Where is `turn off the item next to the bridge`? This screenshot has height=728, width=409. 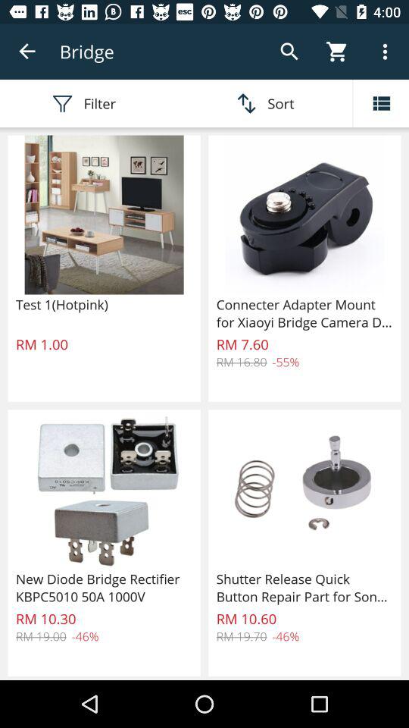 turn off the item next to the bridge is located at coordinates (27, 52).